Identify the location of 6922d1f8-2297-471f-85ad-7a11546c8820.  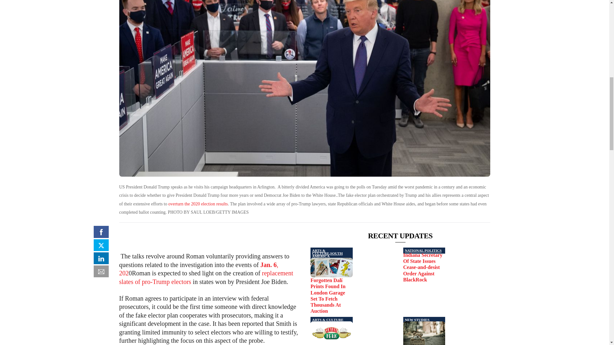
(424, 333).